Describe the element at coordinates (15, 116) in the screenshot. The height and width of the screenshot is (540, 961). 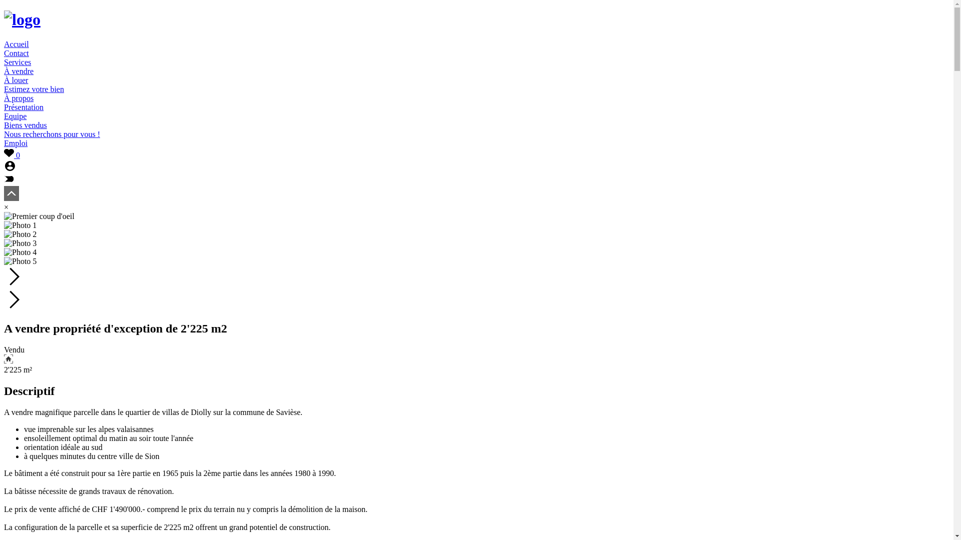
I see `Equipe` at that location.